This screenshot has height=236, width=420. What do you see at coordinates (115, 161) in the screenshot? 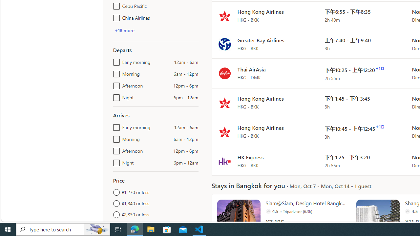
I see `Night6pm - 12am` at bounding box center [115, 161].